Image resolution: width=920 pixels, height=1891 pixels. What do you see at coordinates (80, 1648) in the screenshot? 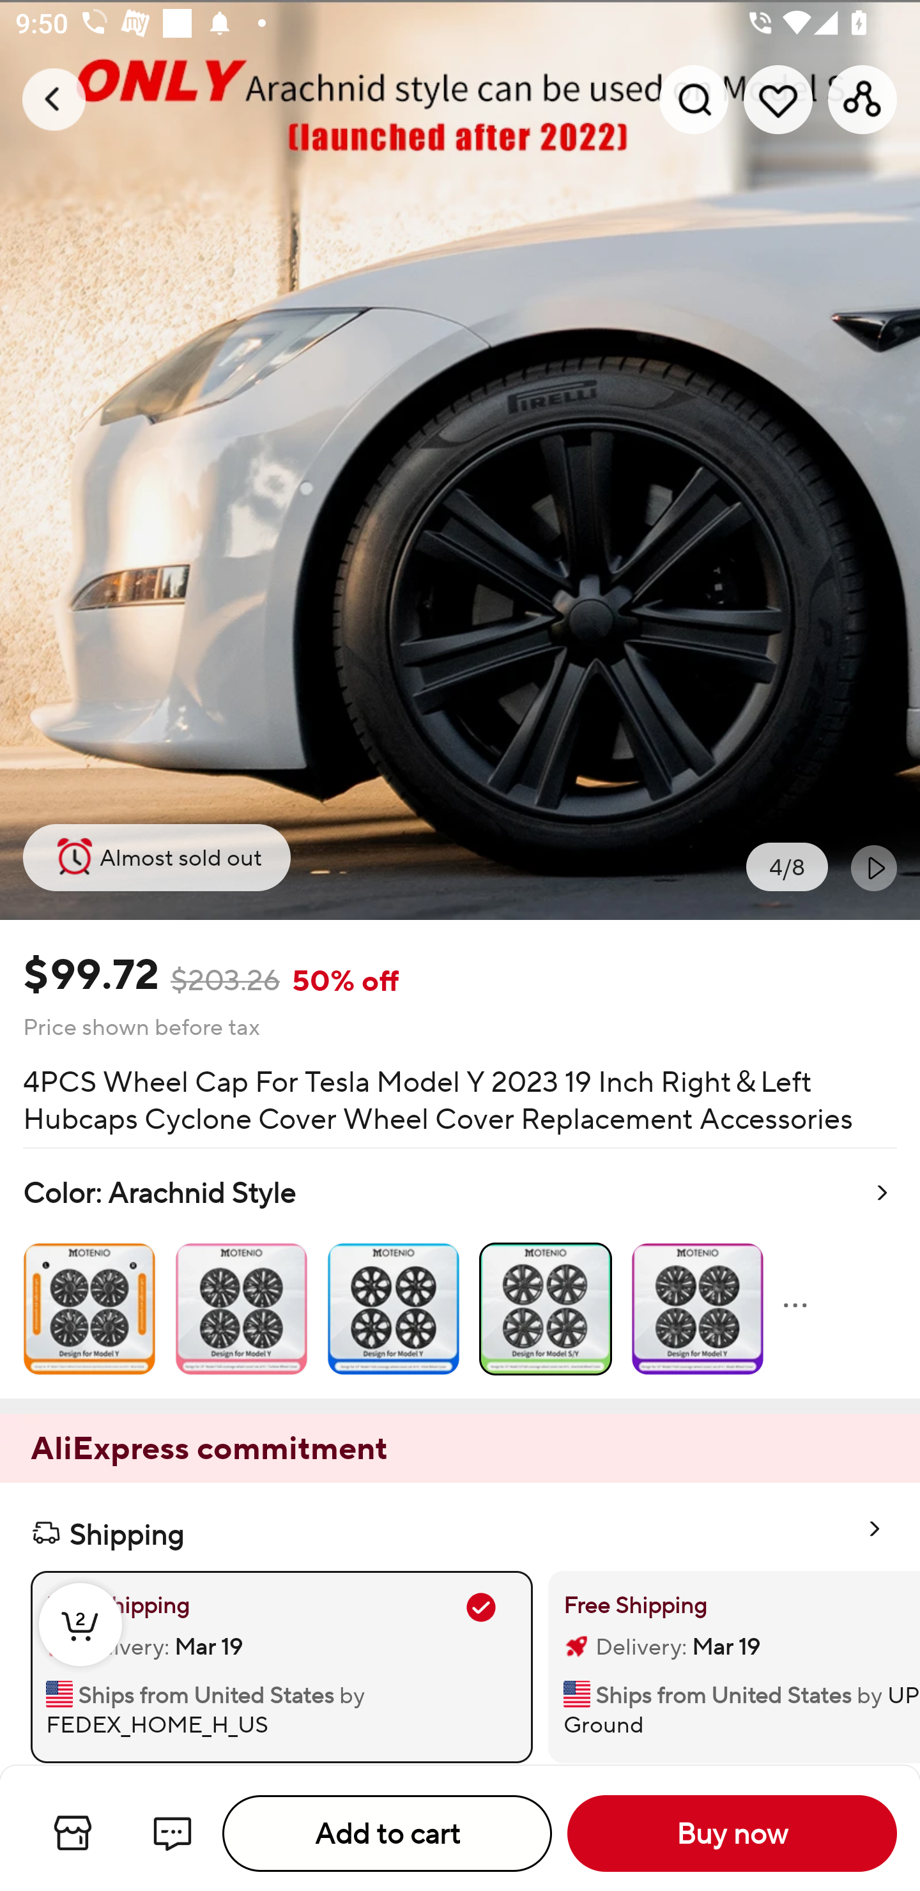
I see `2` at bounding box center [80, 1648].